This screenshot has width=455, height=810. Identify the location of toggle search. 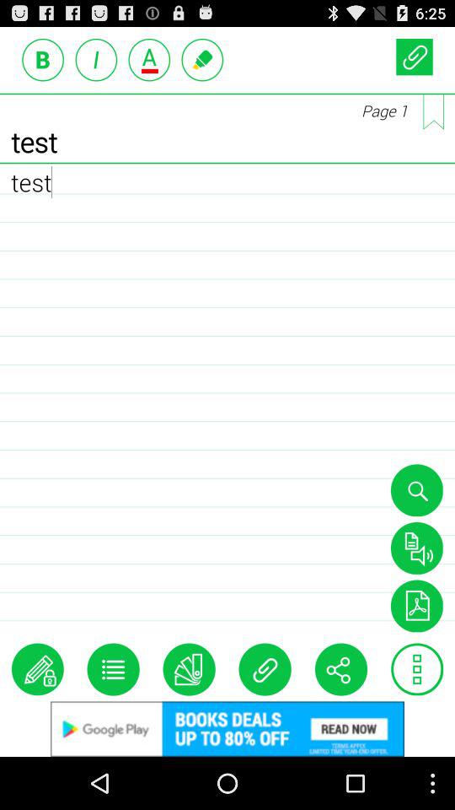
(416, 490).